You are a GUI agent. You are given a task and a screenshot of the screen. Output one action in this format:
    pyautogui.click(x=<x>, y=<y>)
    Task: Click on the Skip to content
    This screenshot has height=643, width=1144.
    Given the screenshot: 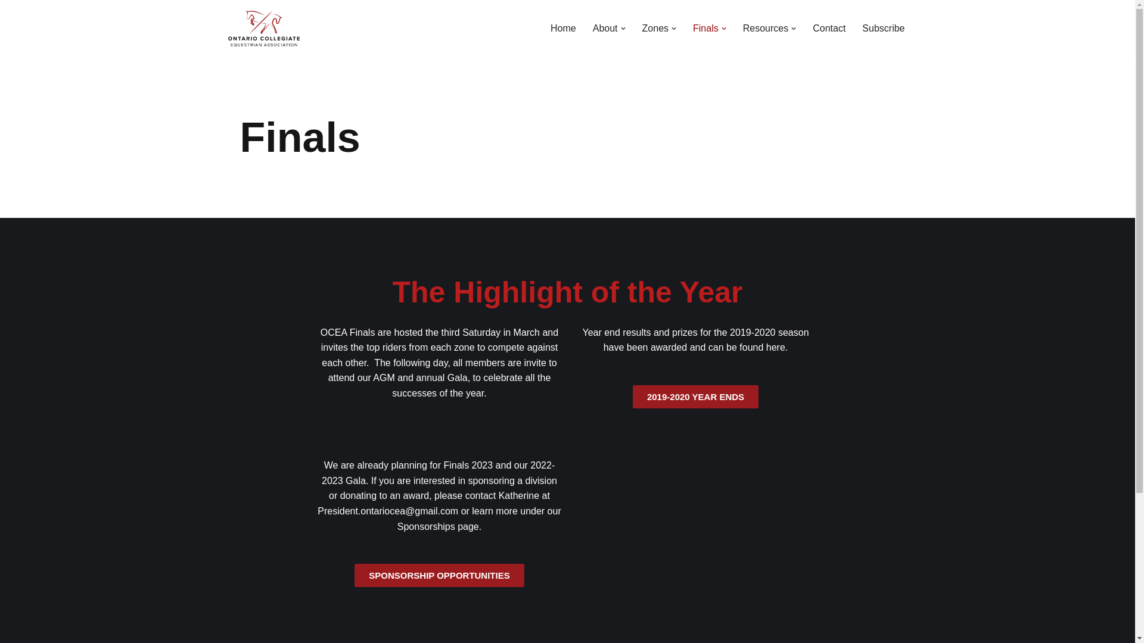 What is the action you would take?
    pyautogui.click(x=9, y=25)
    